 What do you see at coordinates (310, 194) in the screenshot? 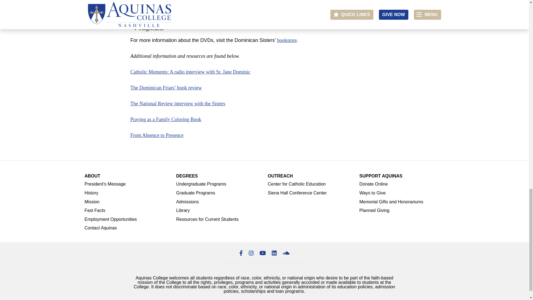
I see `Siena Hall Conference Center` at bounding box center [310, 194].